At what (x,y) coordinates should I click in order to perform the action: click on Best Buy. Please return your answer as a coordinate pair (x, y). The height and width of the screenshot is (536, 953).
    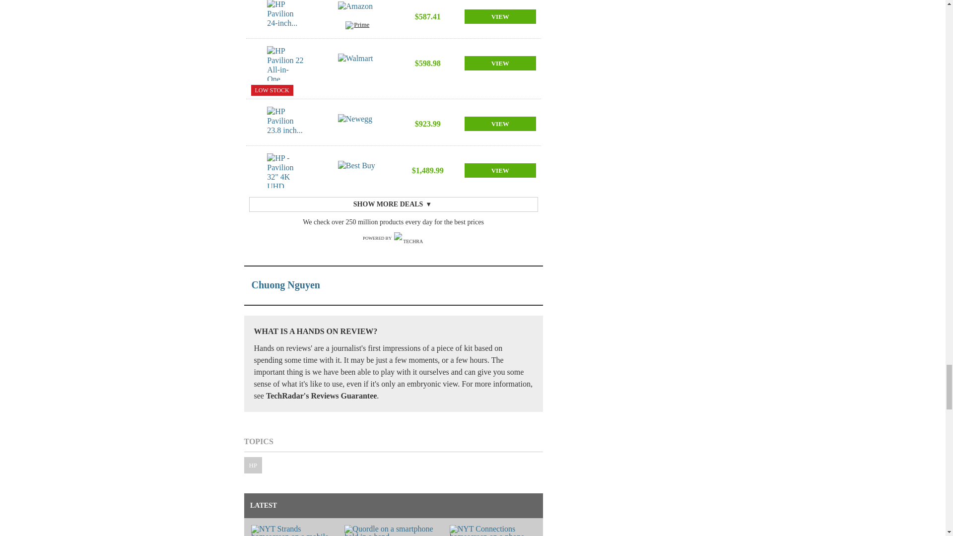
    Looking at the image, I should click on (357, 171).